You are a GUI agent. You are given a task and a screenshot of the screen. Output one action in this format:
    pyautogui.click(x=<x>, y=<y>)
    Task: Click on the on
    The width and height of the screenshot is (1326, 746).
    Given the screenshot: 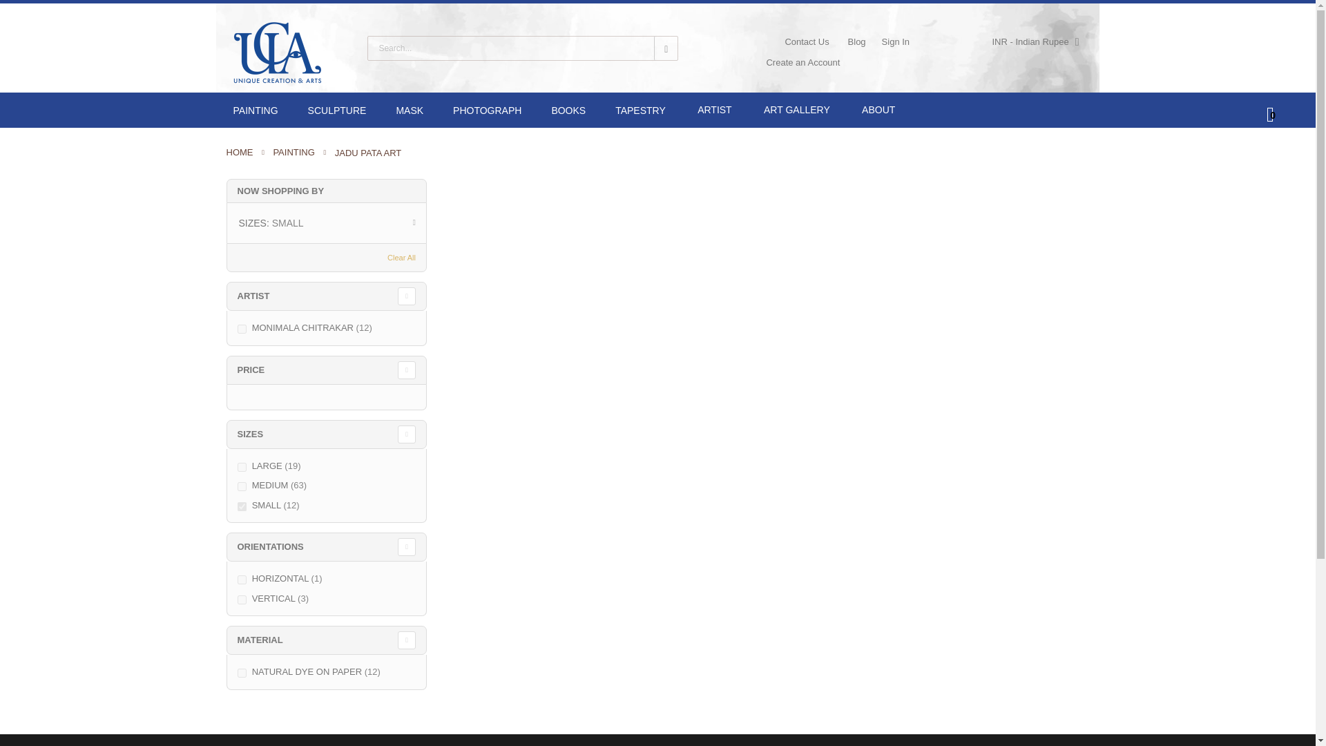 What is the action you would take?
    pyautogui.click(x=242, y=506)
    